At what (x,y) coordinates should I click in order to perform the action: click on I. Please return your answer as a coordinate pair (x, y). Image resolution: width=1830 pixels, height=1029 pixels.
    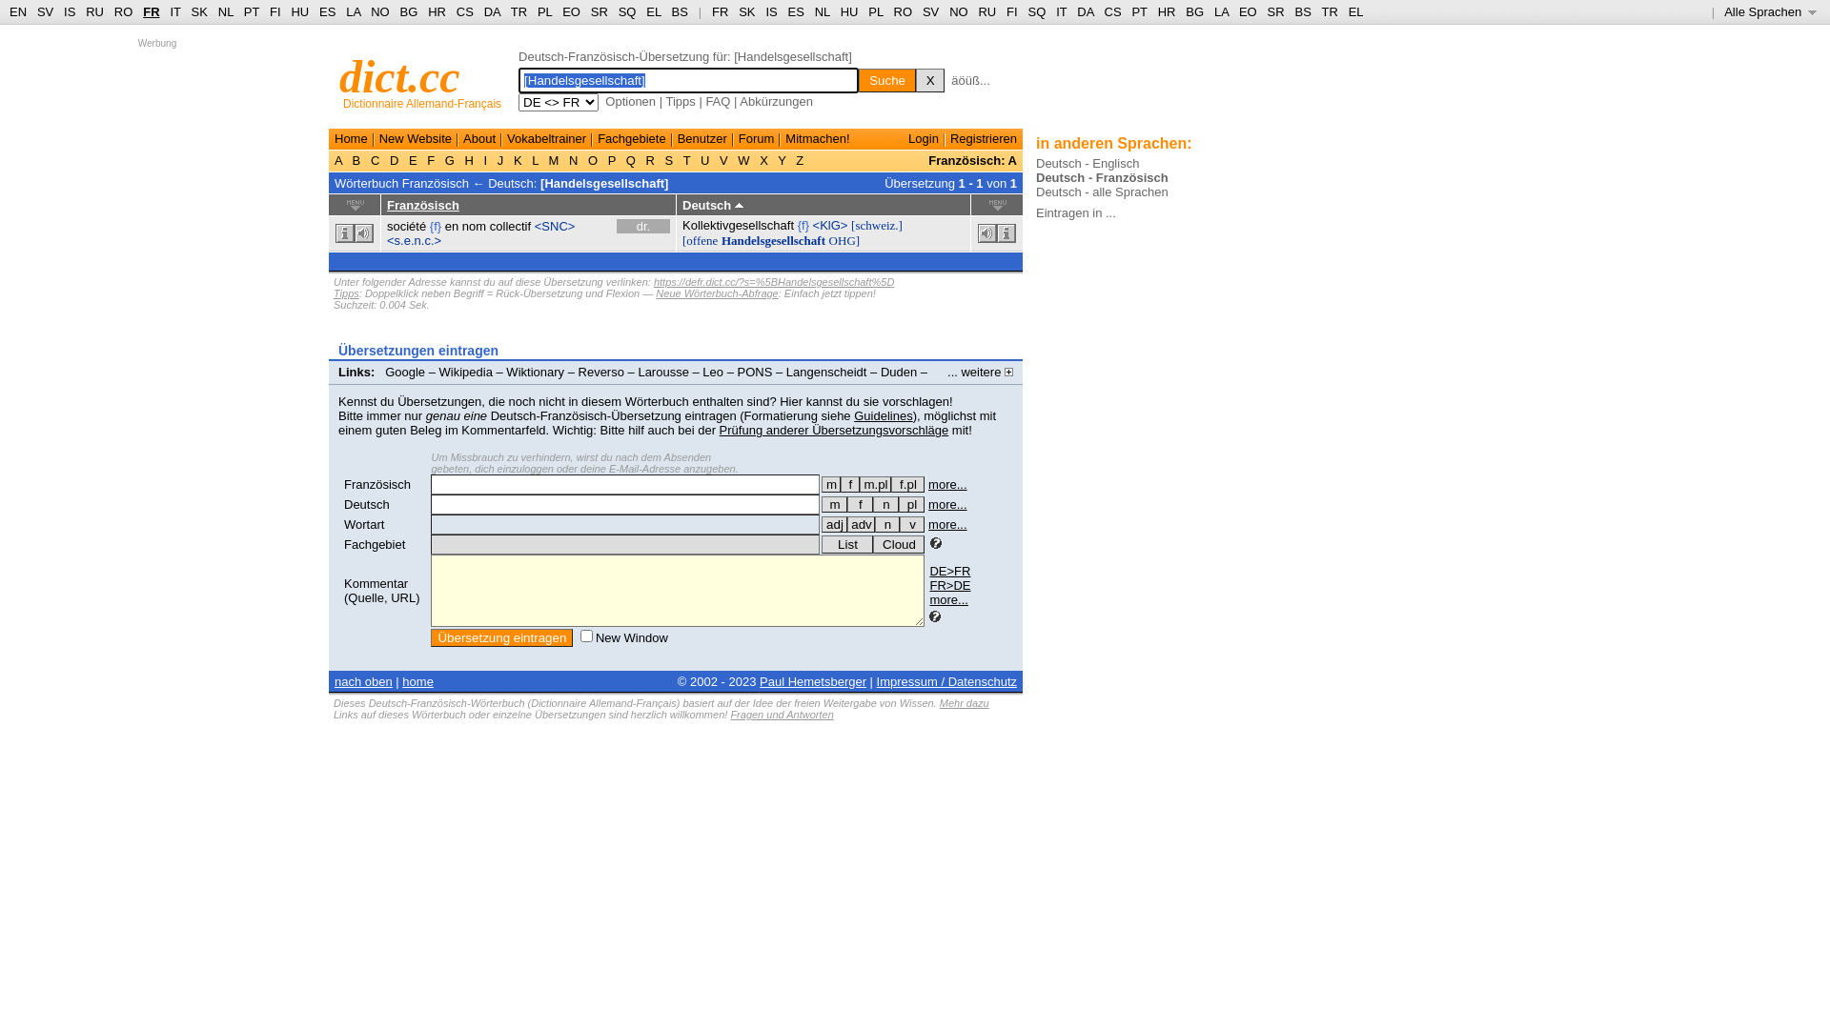
    Looking at the image, I should click on (486, 160).